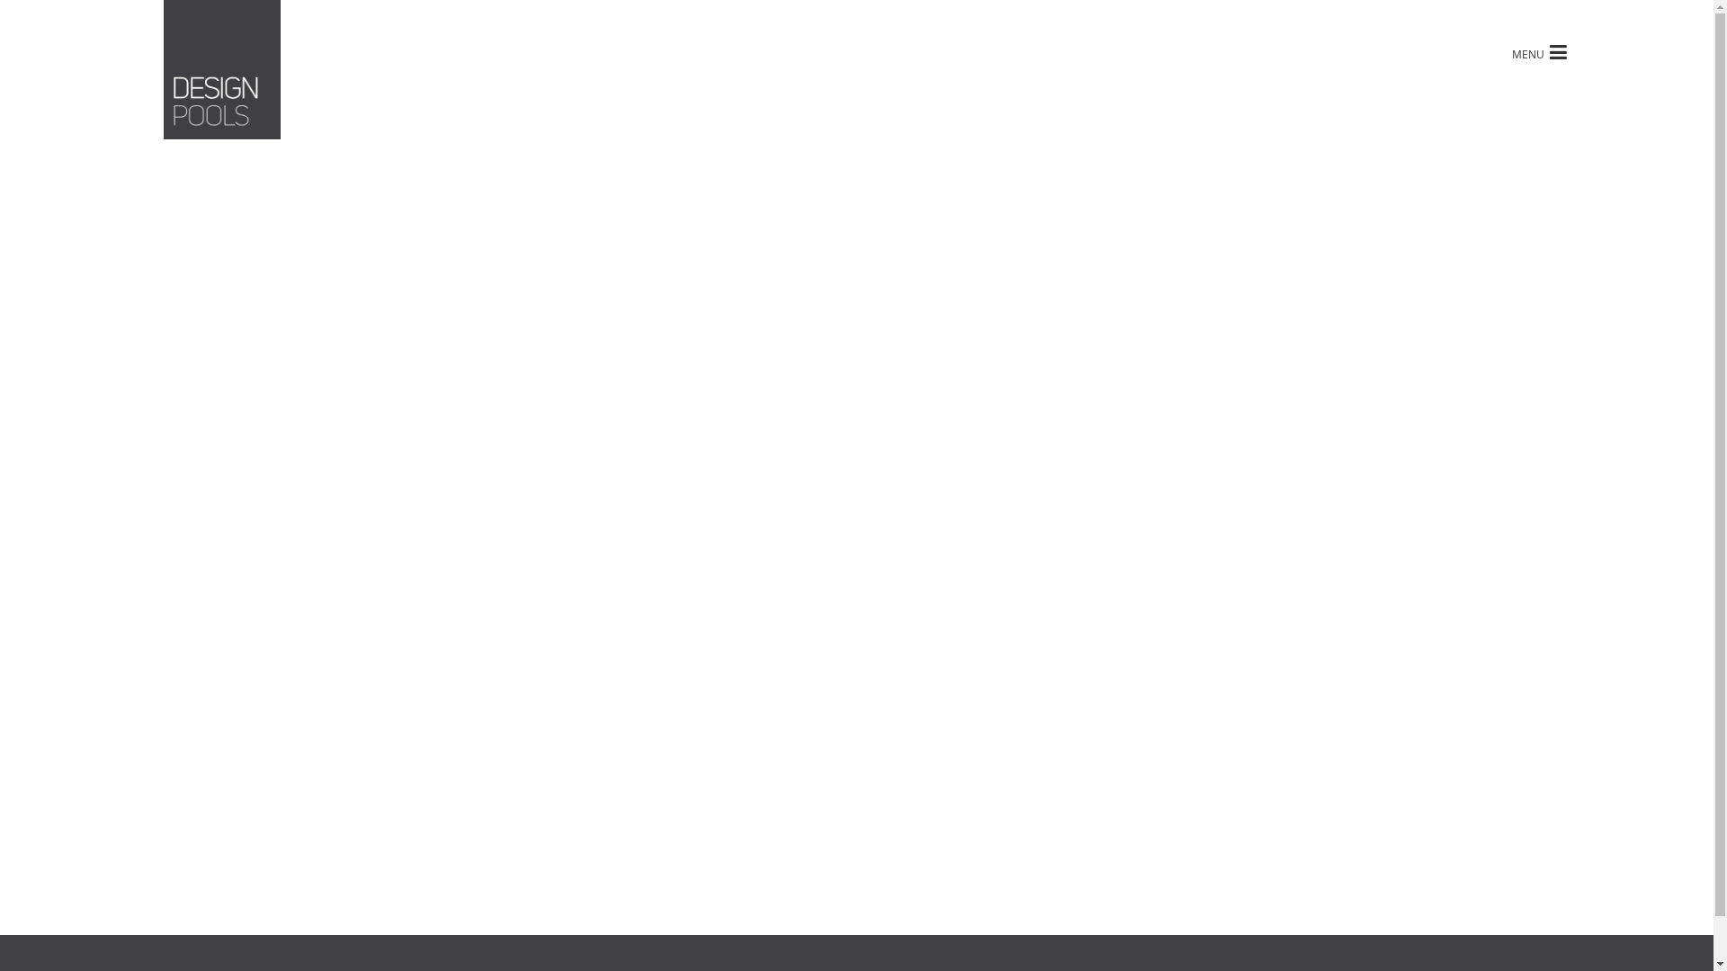  Describe the element at coordinates (1540, 52) in the screenshot. I see `MENU` at that location.